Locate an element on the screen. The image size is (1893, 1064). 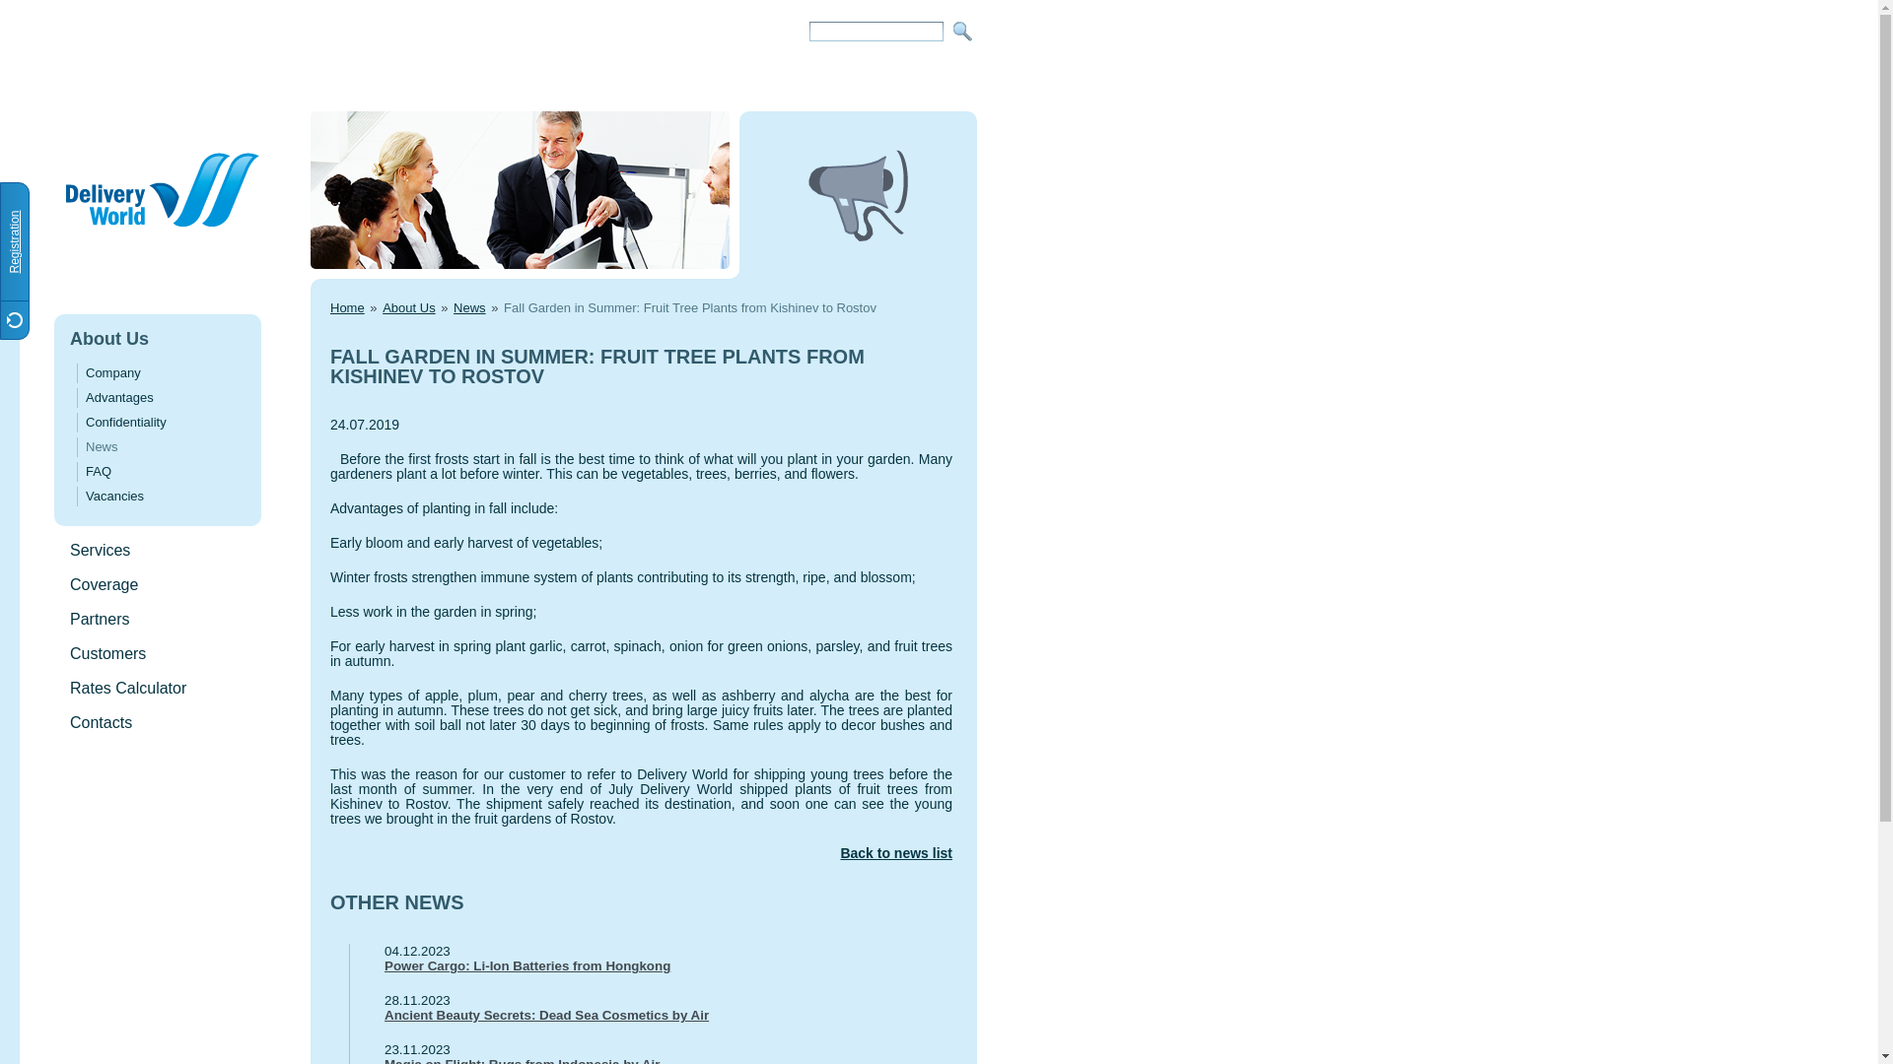
FAQ is located at coordinates (99, 471).